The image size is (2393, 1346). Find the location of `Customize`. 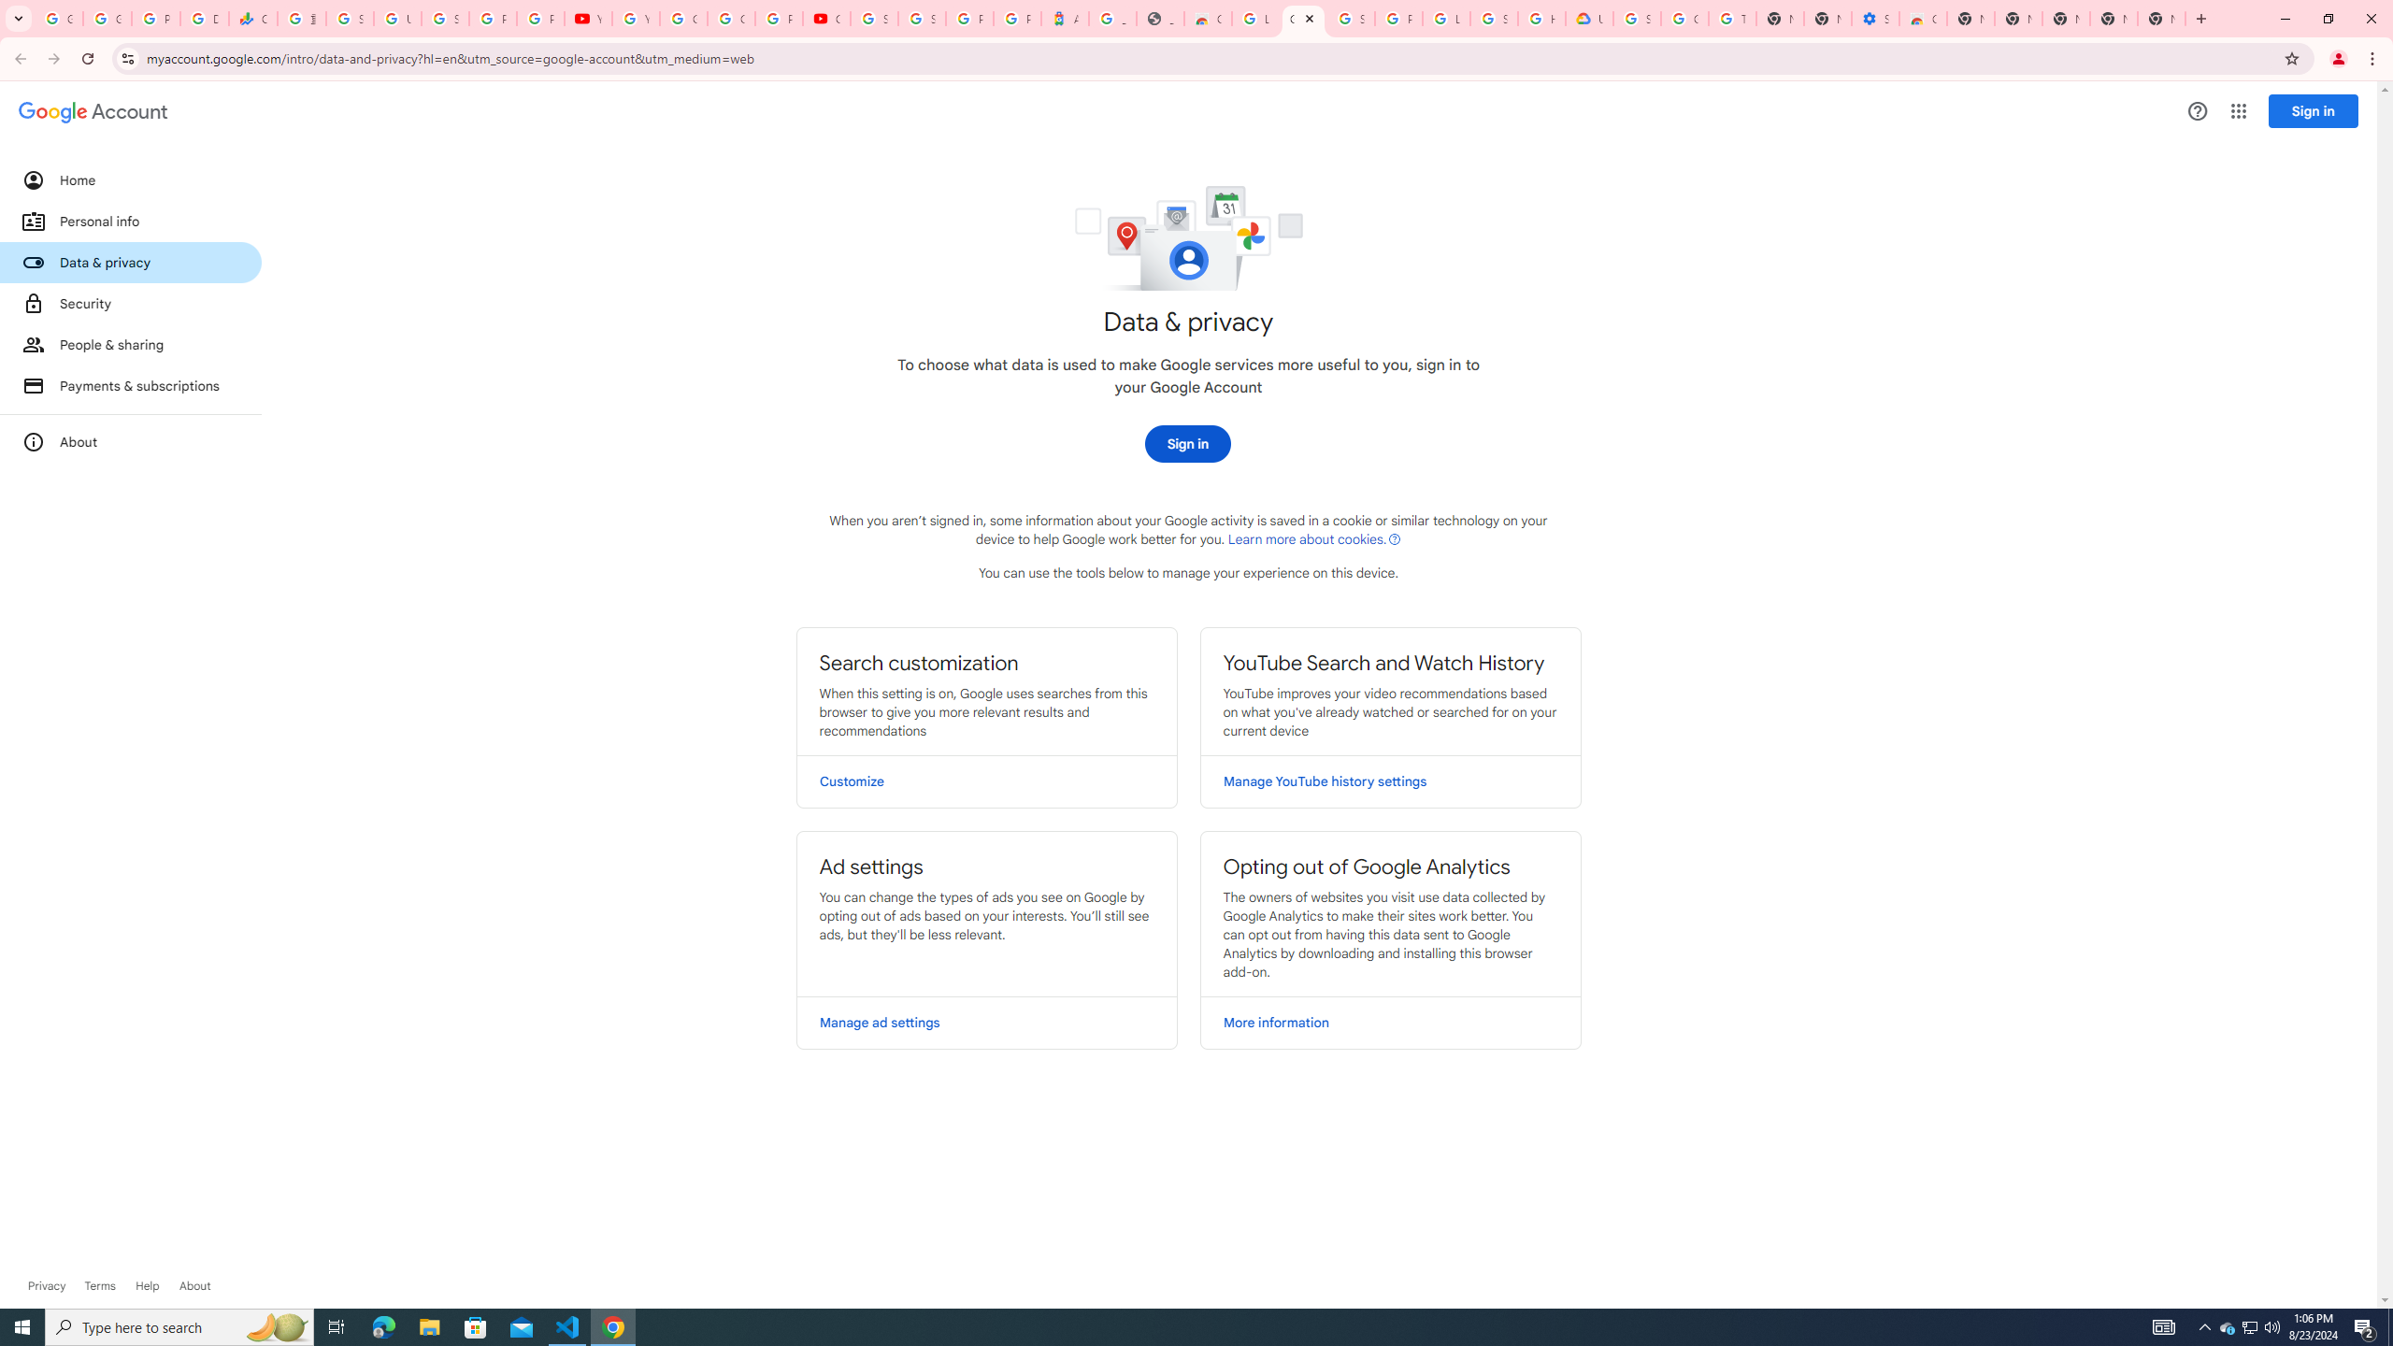

Customize is located at coordinates (987, 781).